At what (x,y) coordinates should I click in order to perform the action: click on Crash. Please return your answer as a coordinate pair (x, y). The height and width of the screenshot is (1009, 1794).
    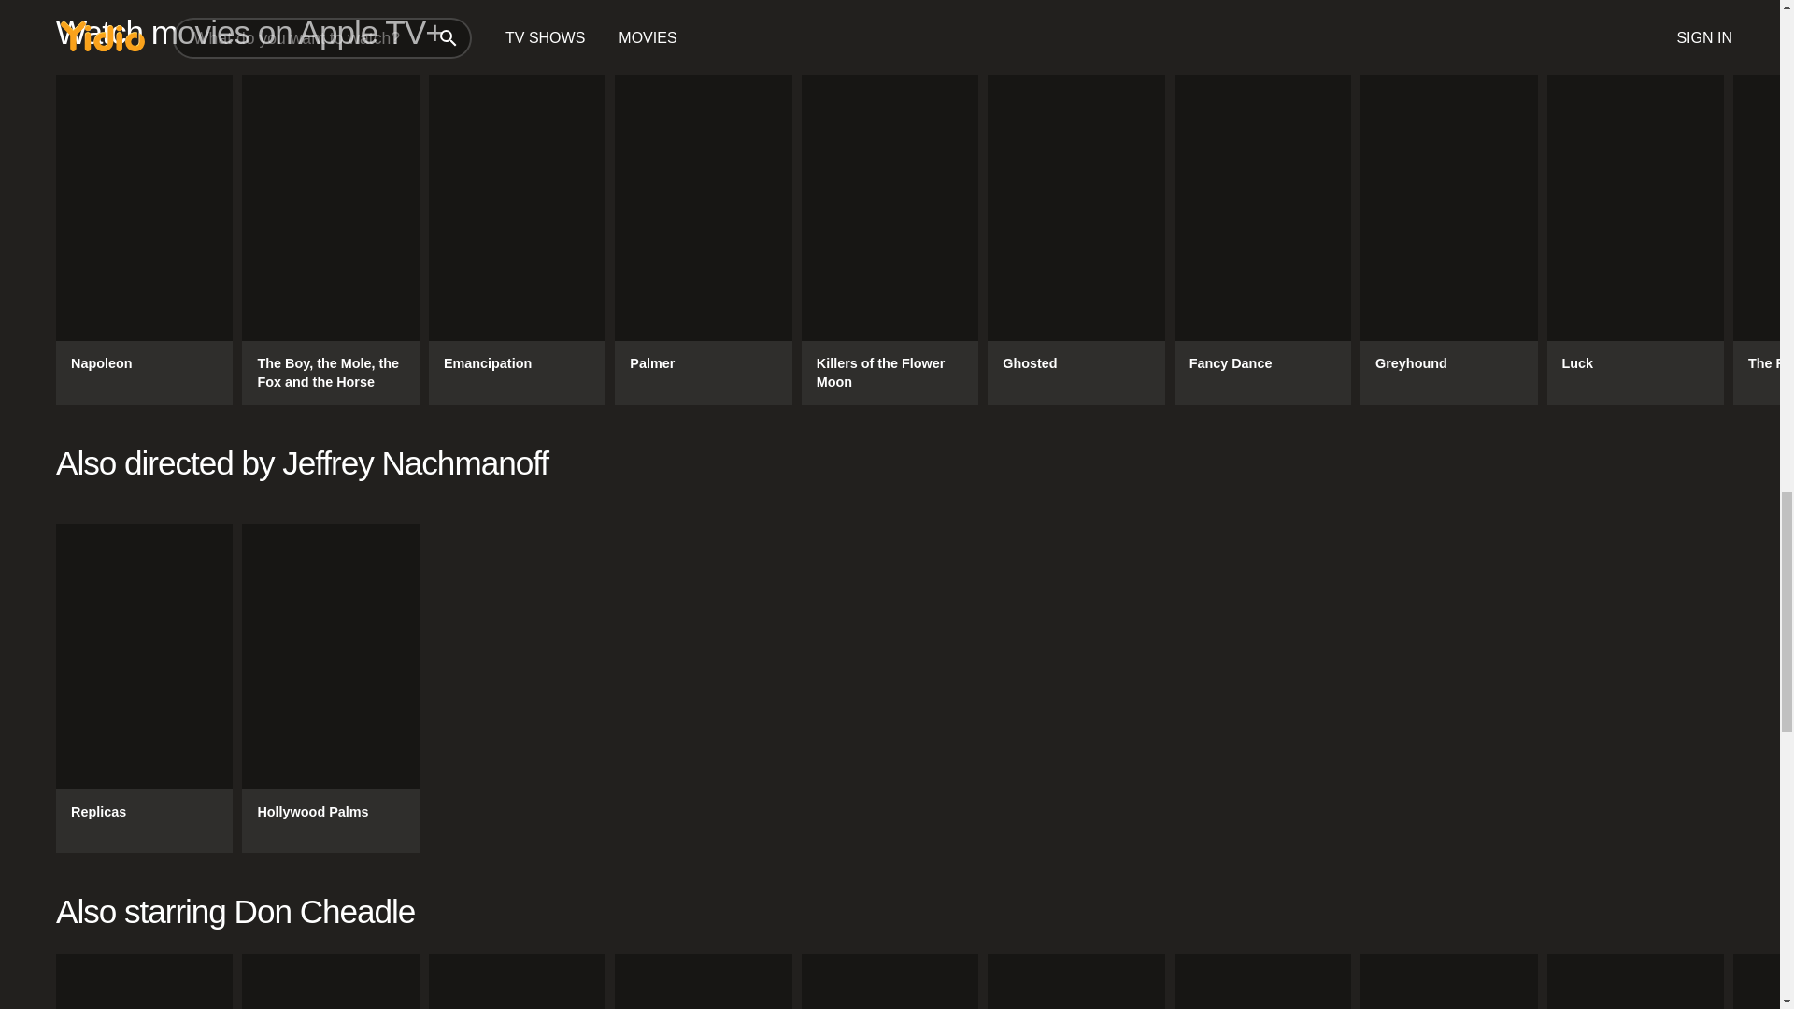
    Looking at the image, I should click on (330, 981).